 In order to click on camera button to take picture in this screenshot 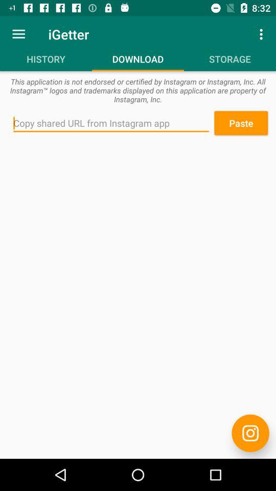, I will do `click(250, 433)`.